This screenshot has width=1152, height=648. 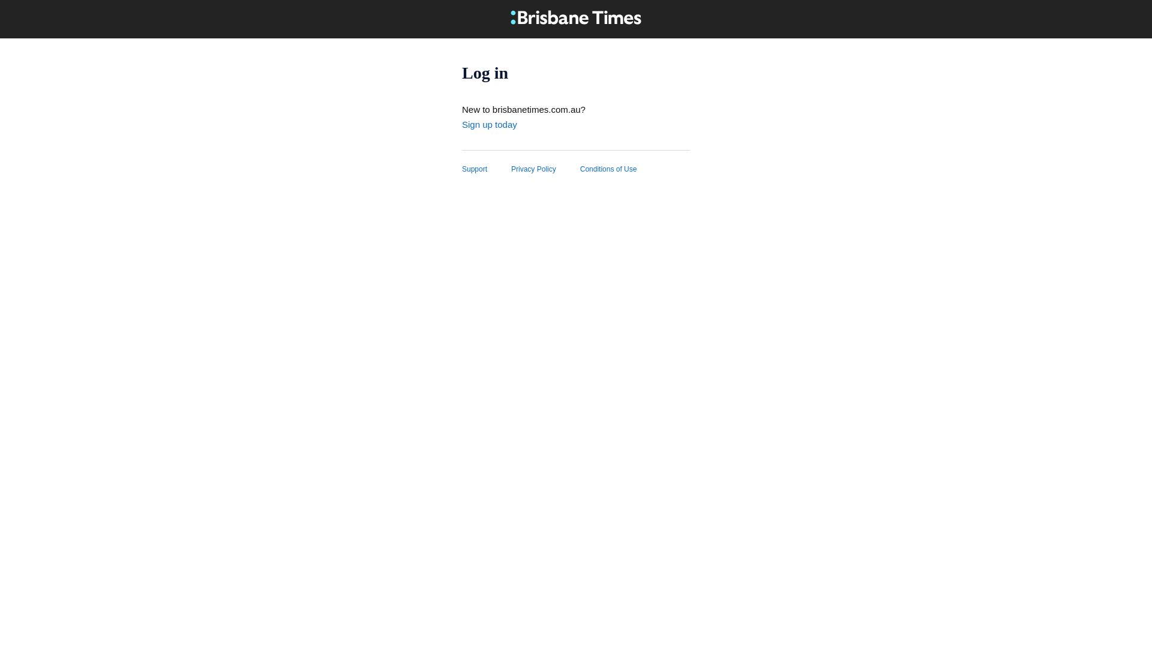 What do you see at coordinates (490, 125) in the screenshot?
I see `Sign up today` at bounding box center [490, 125].